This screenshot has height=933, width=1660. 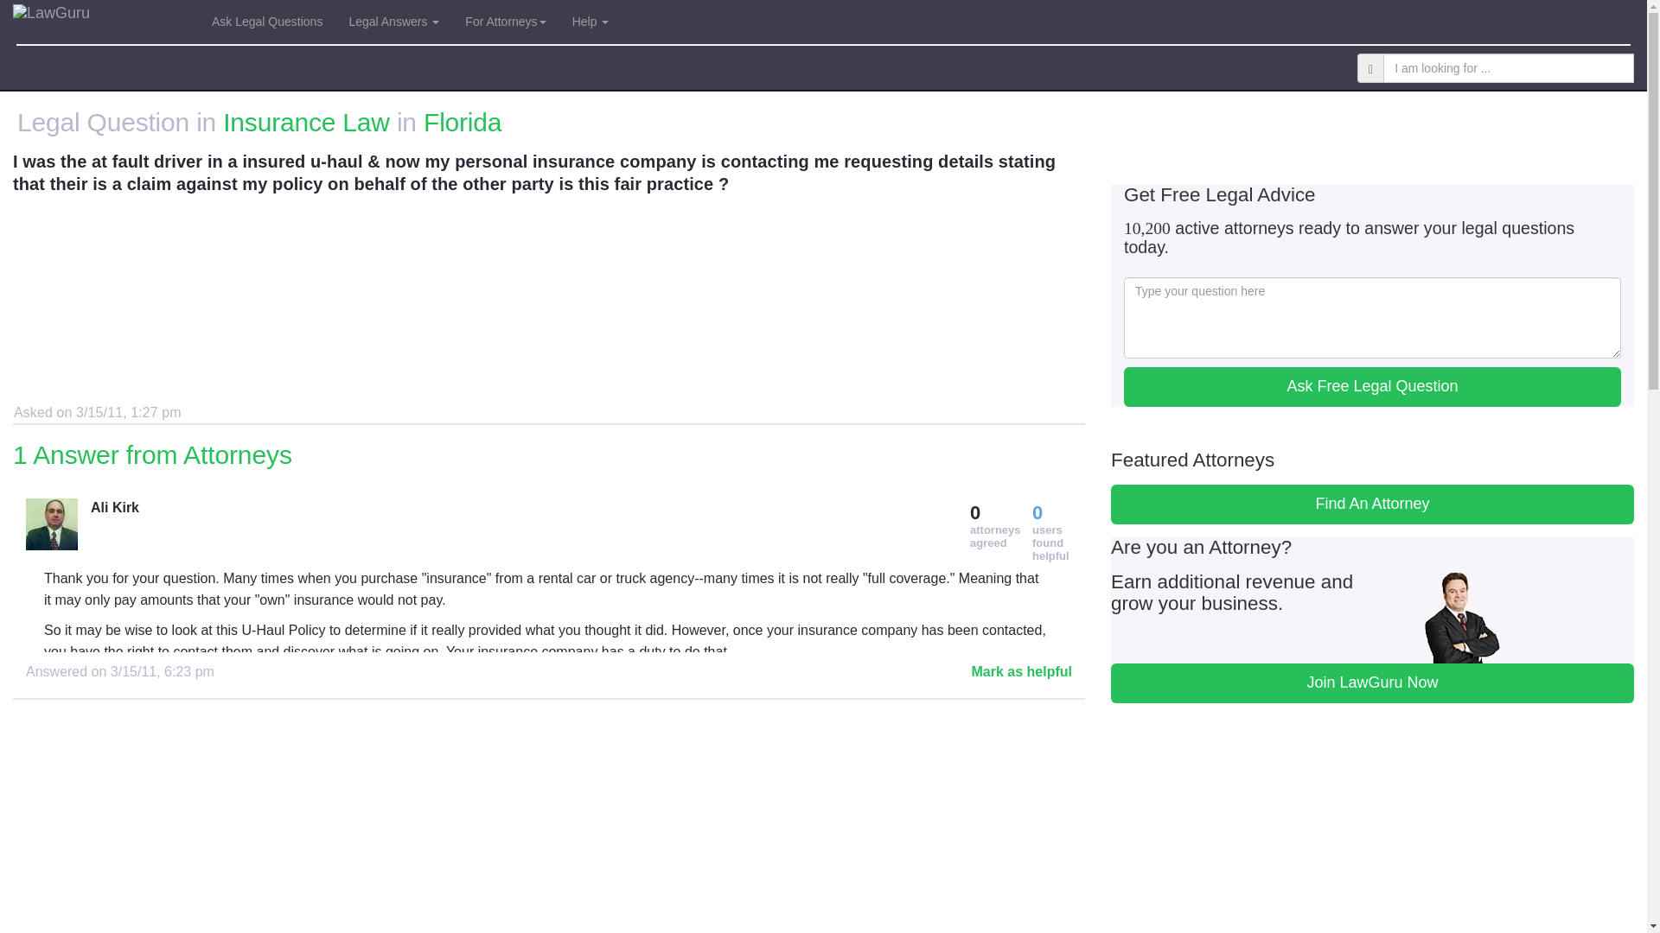 What do you see at coordinates (505, 21) in the screenshot?
I see `For Attorneys` at bounding box center [505, 21].